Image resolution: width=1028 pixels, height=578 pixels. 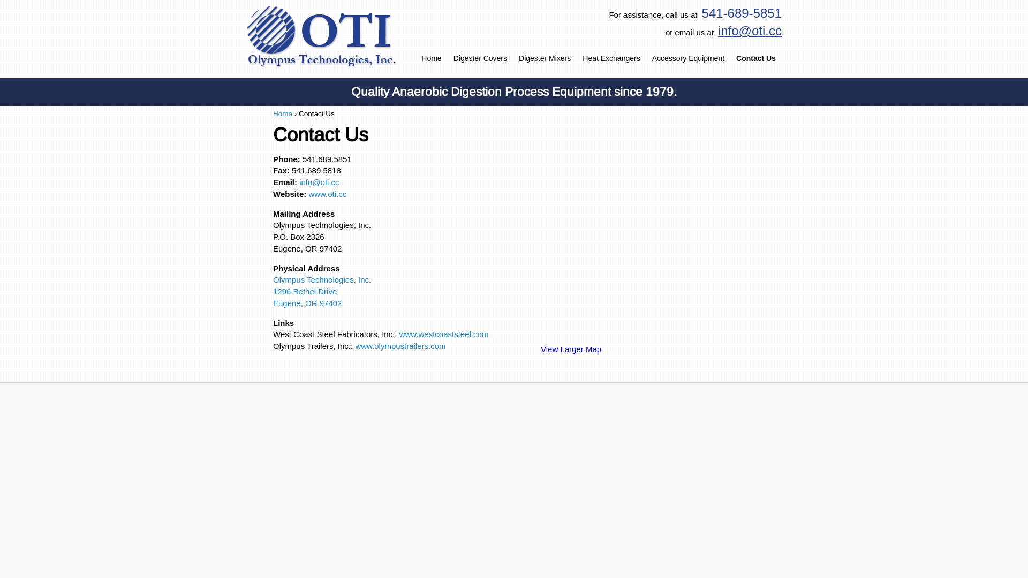 What do you see at coordinates (689, 58) in the screenshot?
I see `Accessory Equipment` at bounding box center [689, 58].